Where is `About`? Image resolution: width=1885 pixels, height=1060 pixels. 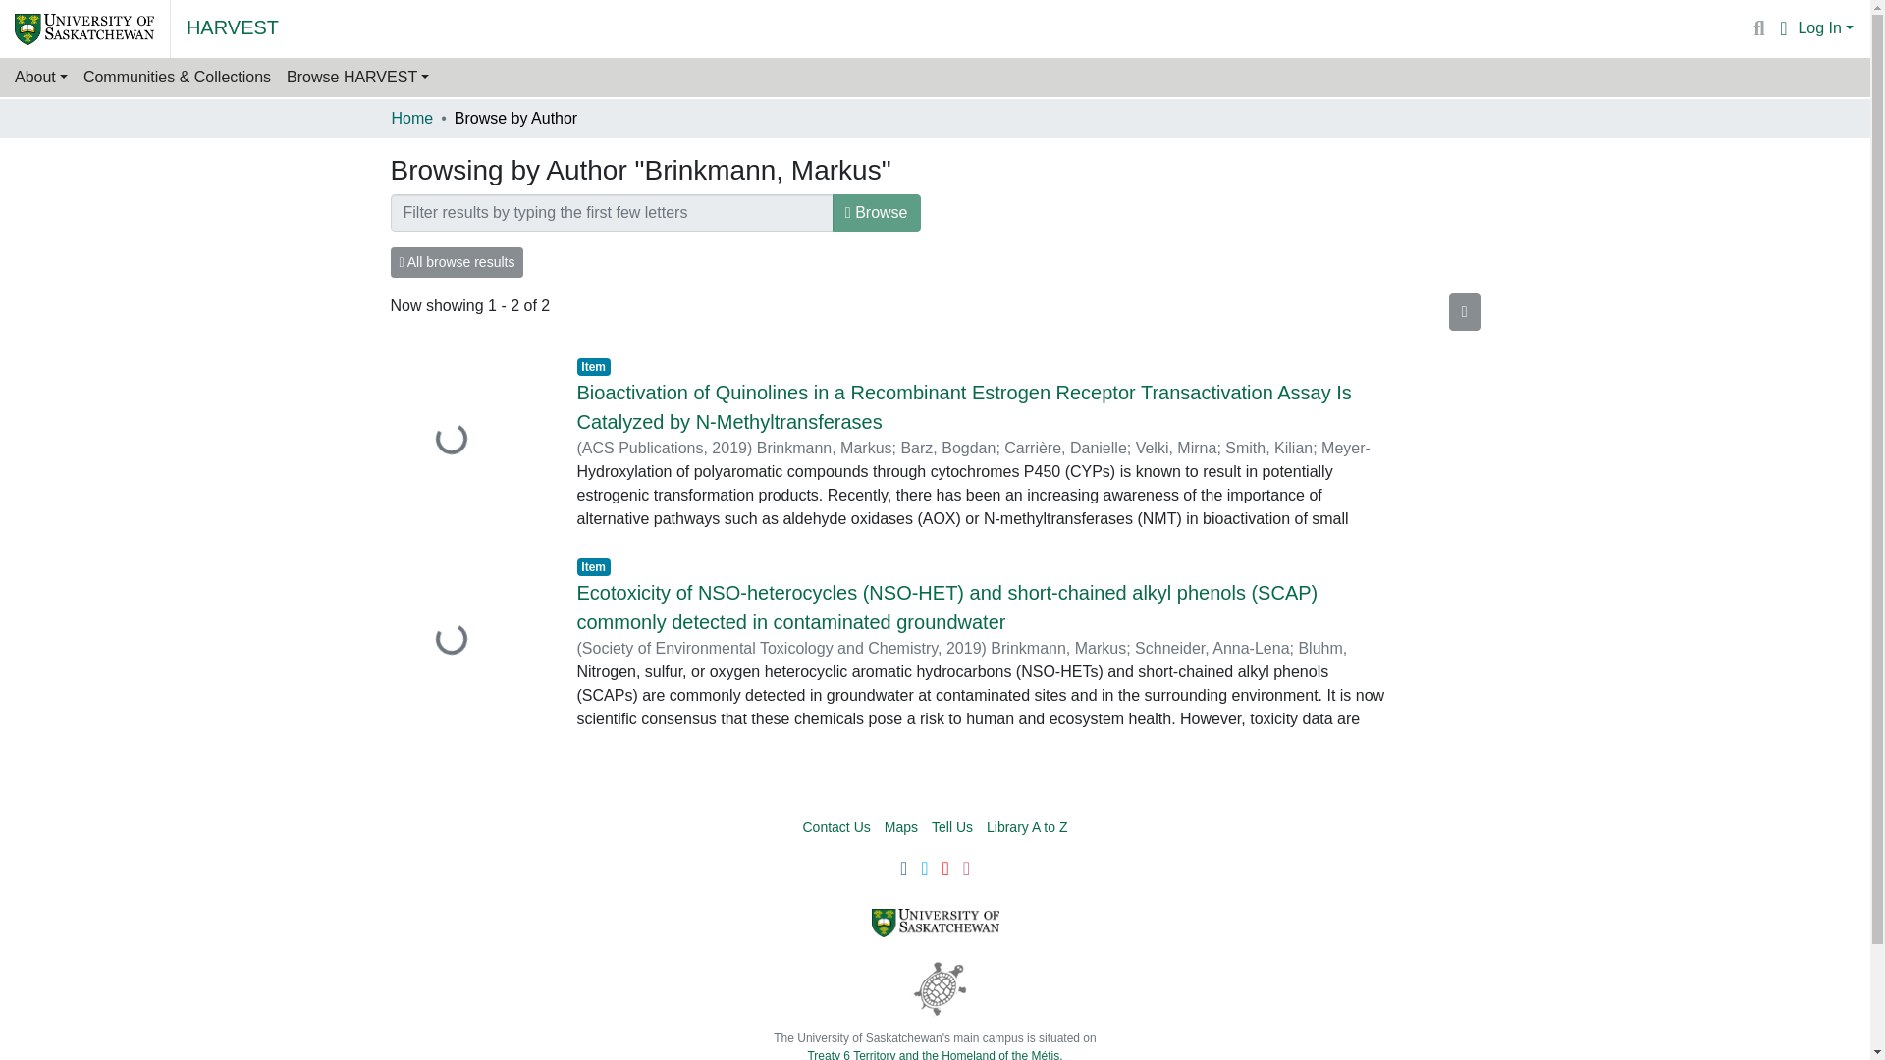 About is located at coordinates (41, 78).